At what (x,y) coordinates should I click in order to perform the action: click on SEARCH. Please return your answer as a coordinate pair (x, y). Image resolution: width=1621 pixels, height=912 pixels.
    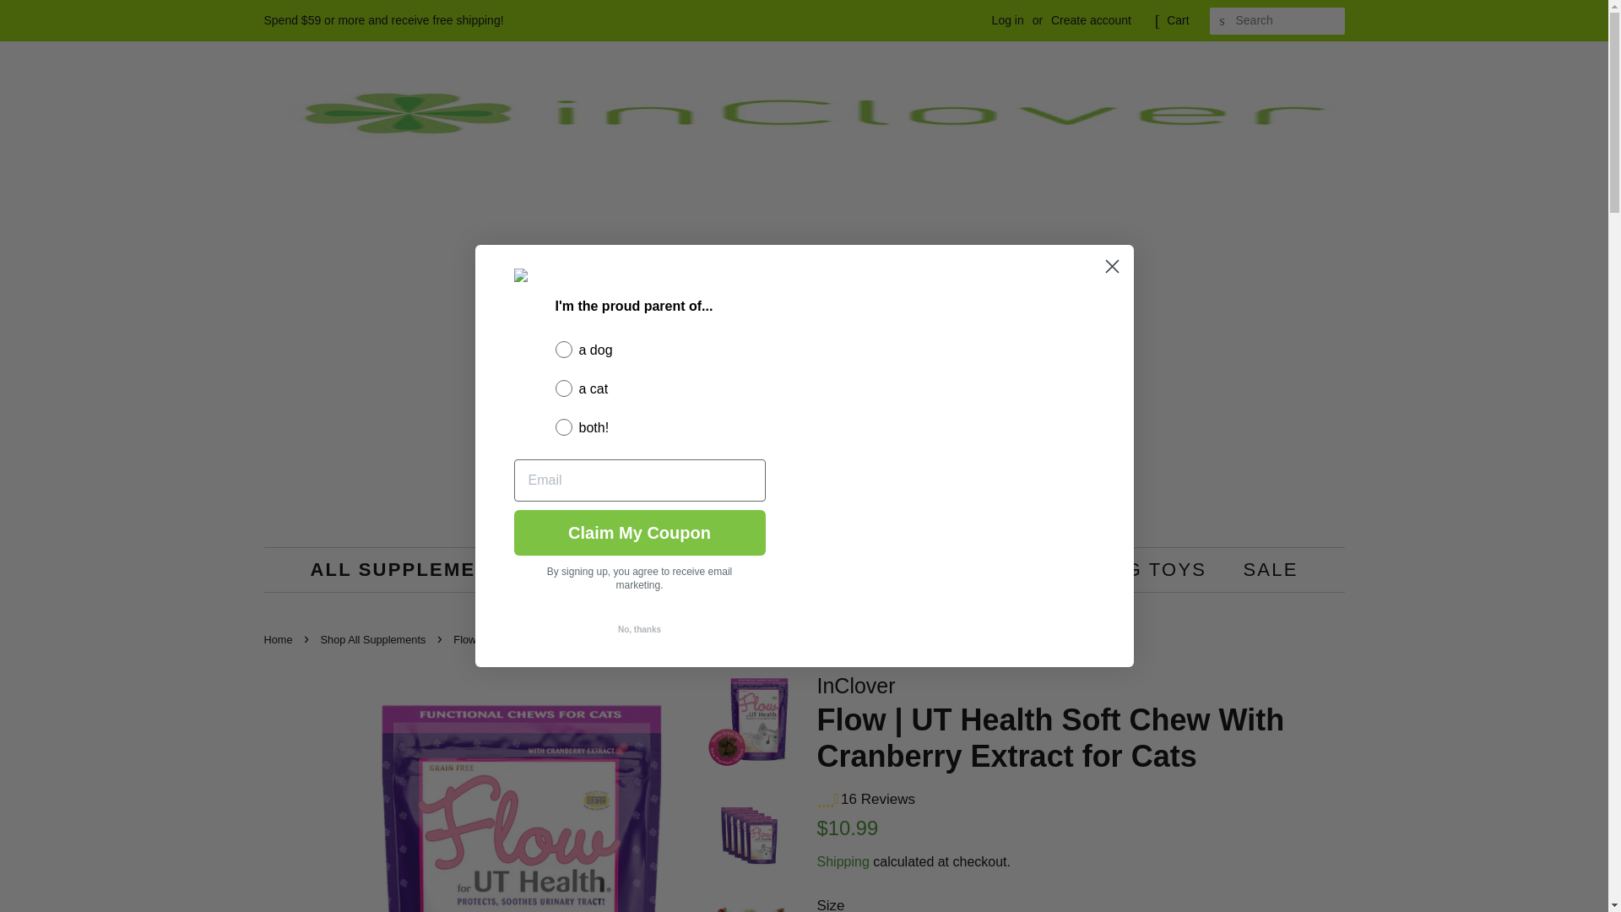
    Looking at the image, I should click on (1223, 21).